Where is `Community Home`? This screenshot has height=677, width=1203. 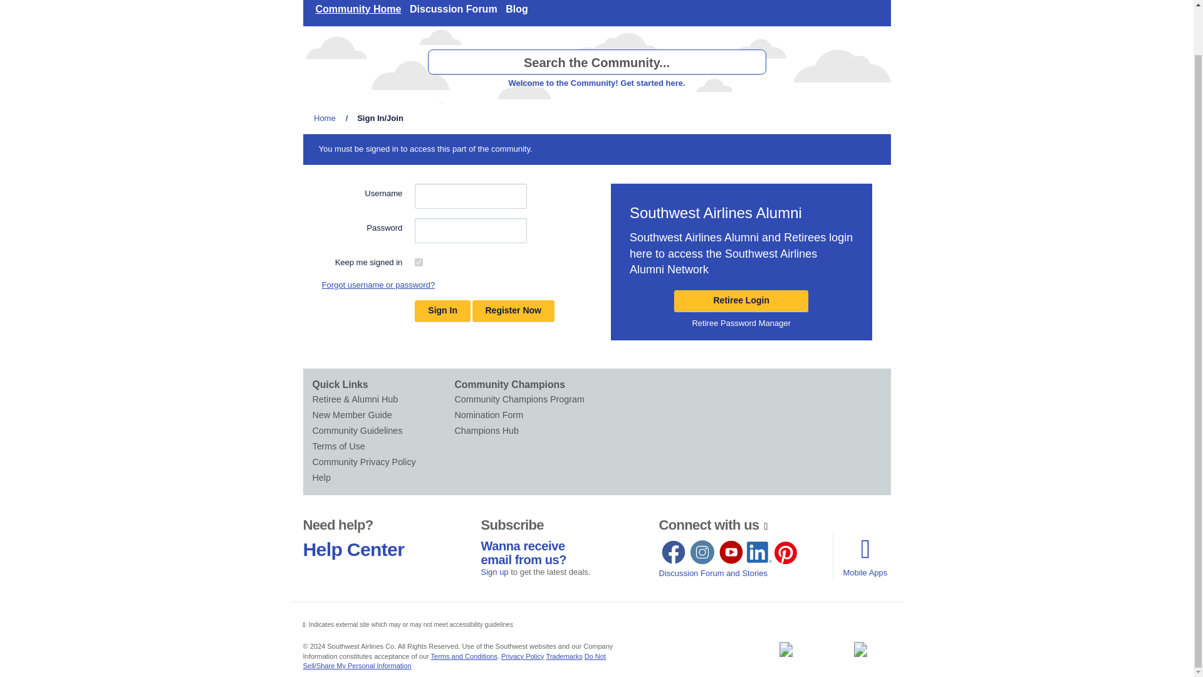 Community Home is located at coordinates (358, 13).